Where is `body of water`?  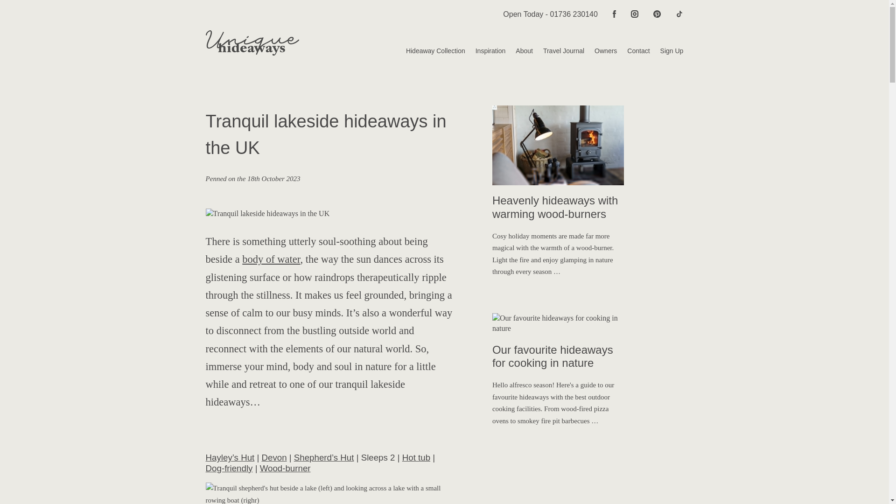 body of water is located at coordinates (271, 259).